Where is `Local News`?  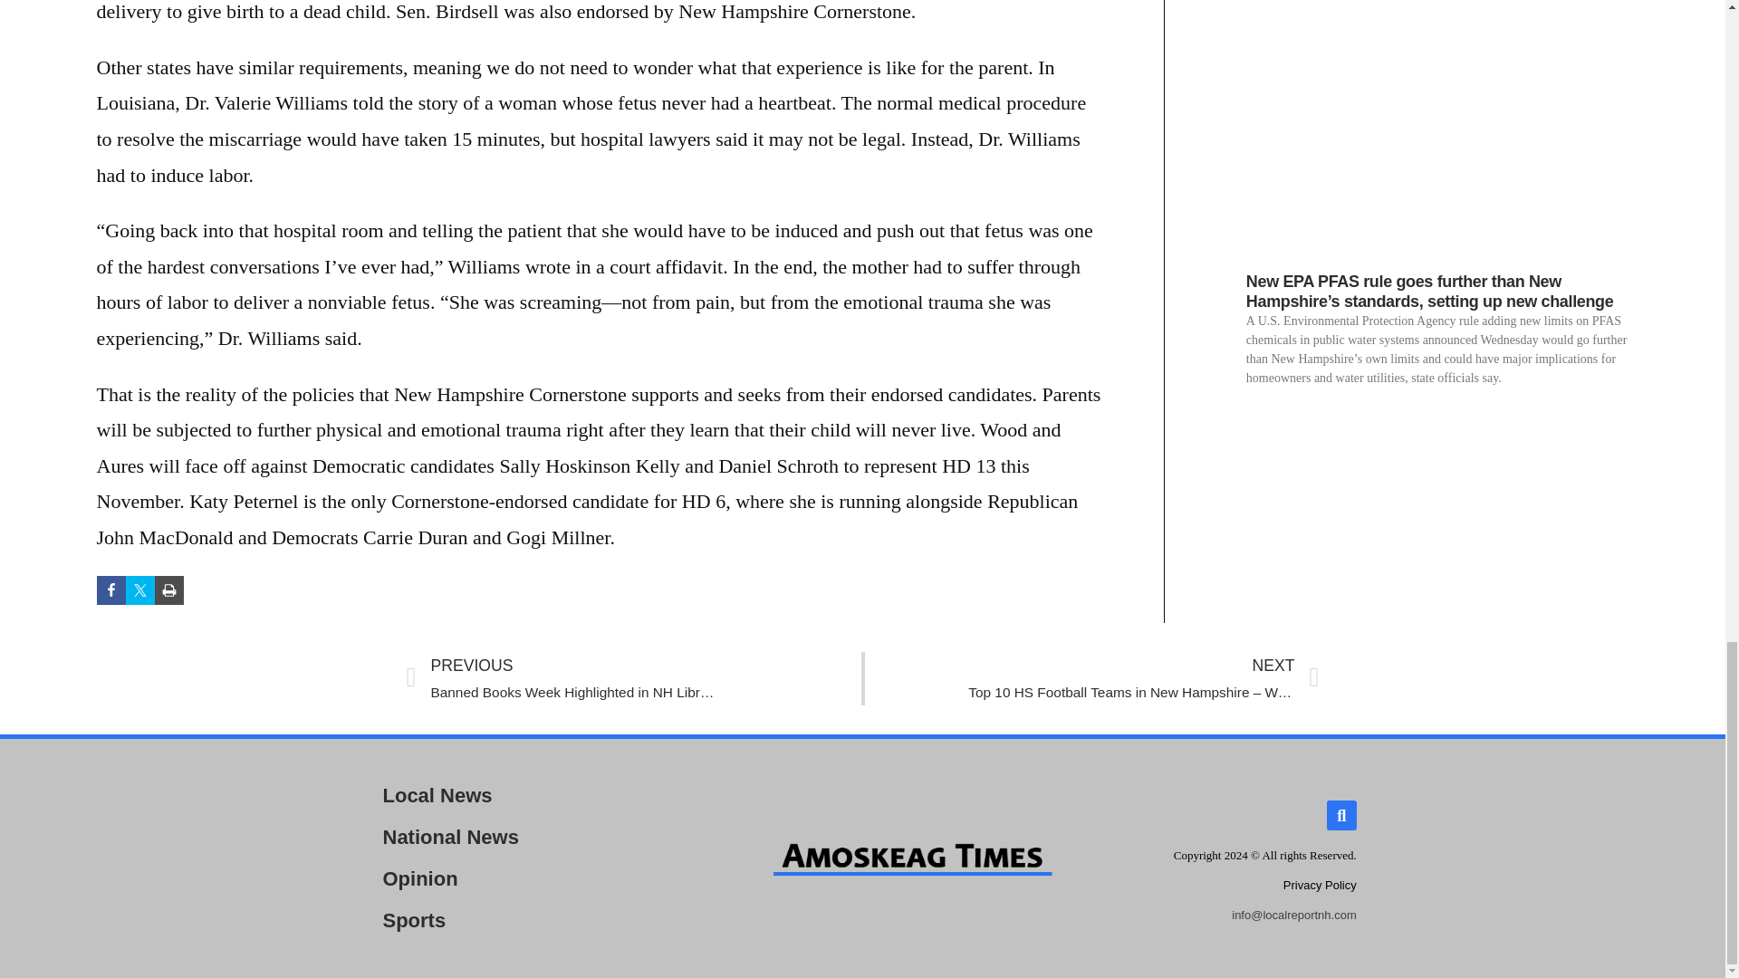
Local News is located at coordinates (632, 678).